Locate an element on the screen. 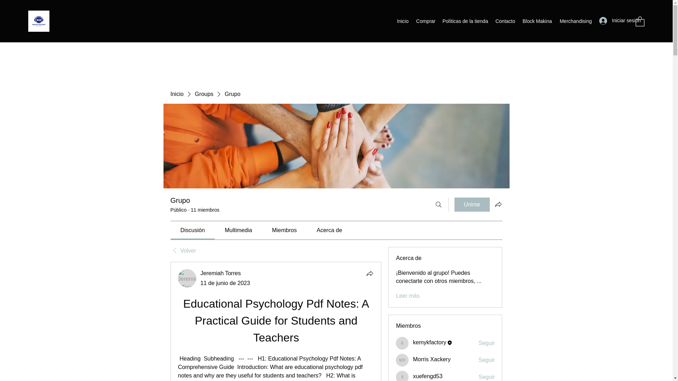  Seguir is located at coordinates (487, 343).